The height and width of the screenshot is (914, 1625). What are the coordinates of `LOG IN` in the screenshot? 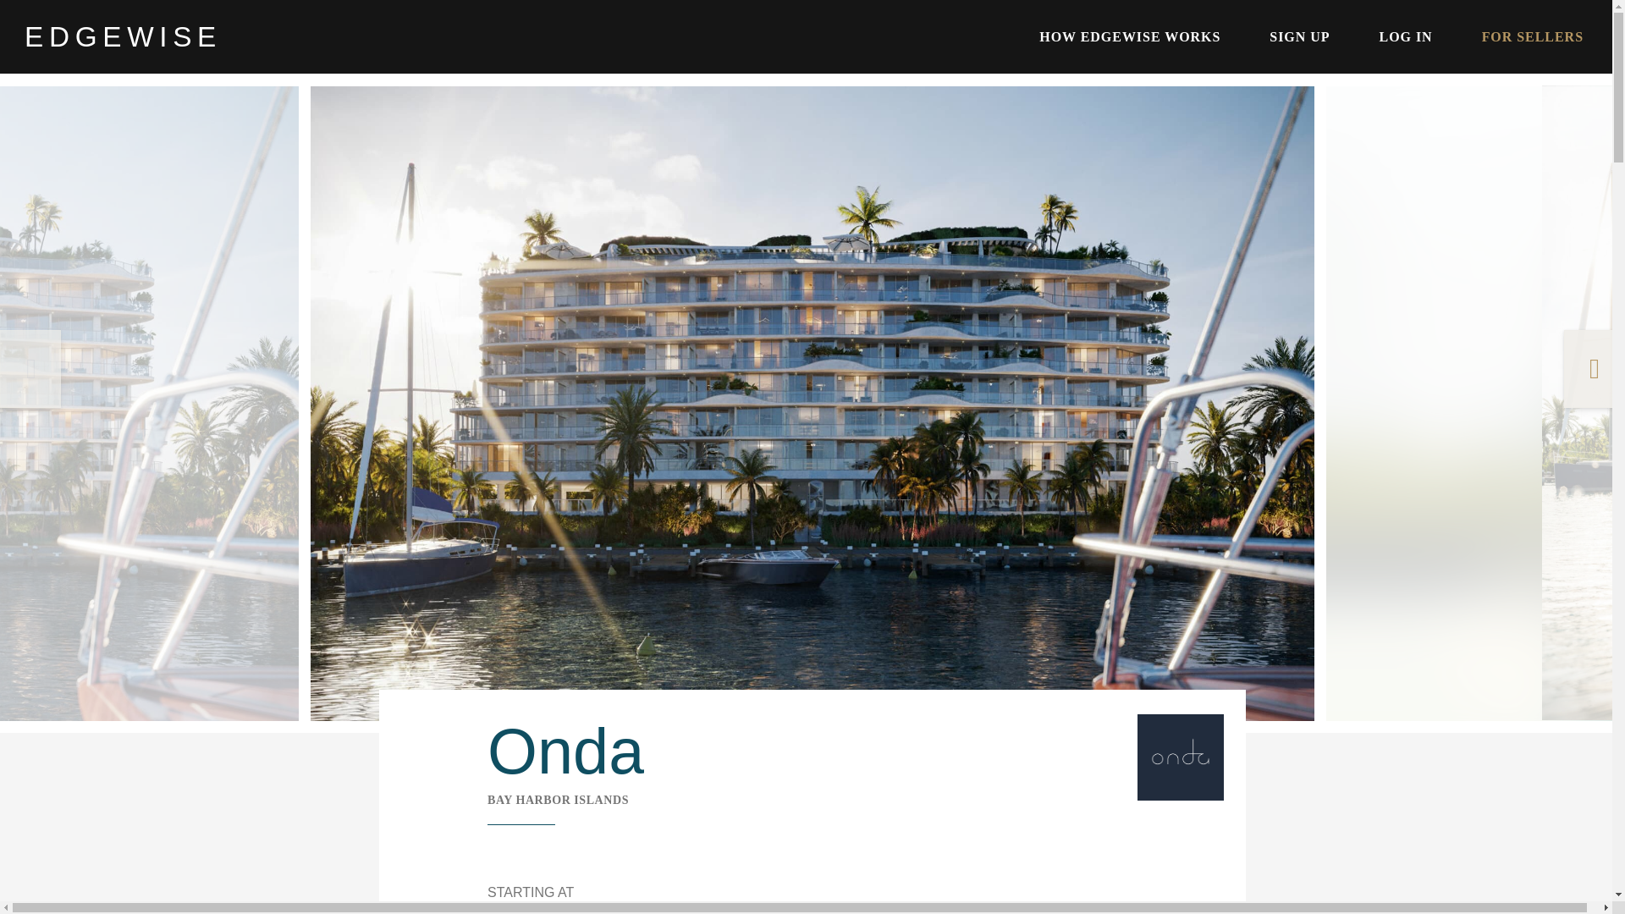 It's located at (1407, 37).